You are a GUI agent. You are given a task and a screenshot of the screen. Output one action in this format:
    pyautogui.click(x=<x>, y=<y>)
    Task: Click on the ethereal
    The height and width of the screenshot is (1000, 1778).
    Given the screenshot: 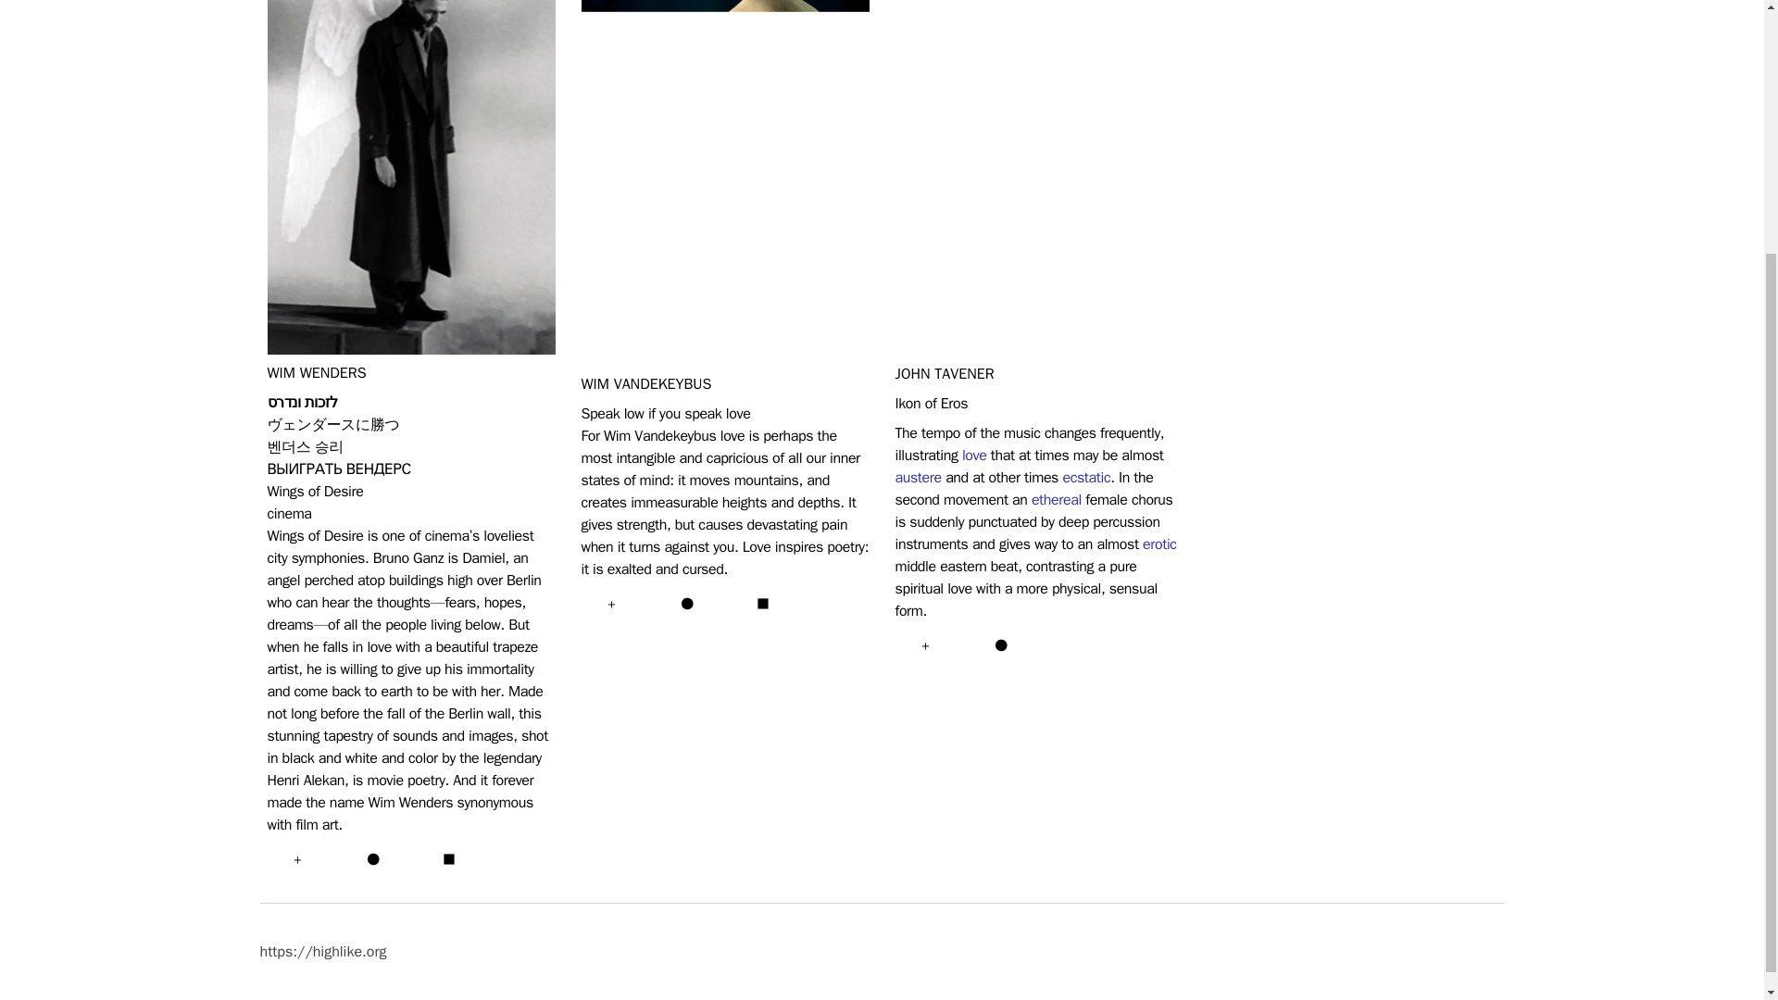 What is the action you would take?
    pyautogui.click(x=1056, y=500)
    